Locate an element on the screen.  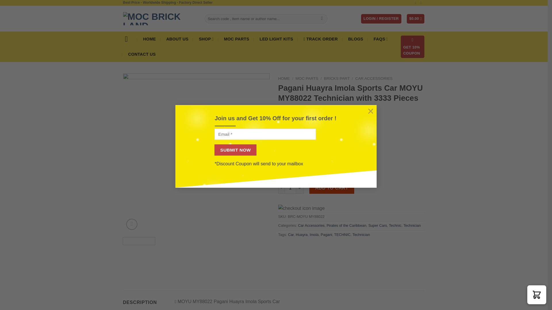
MOC PARTS is located at coordinates (236, 39).